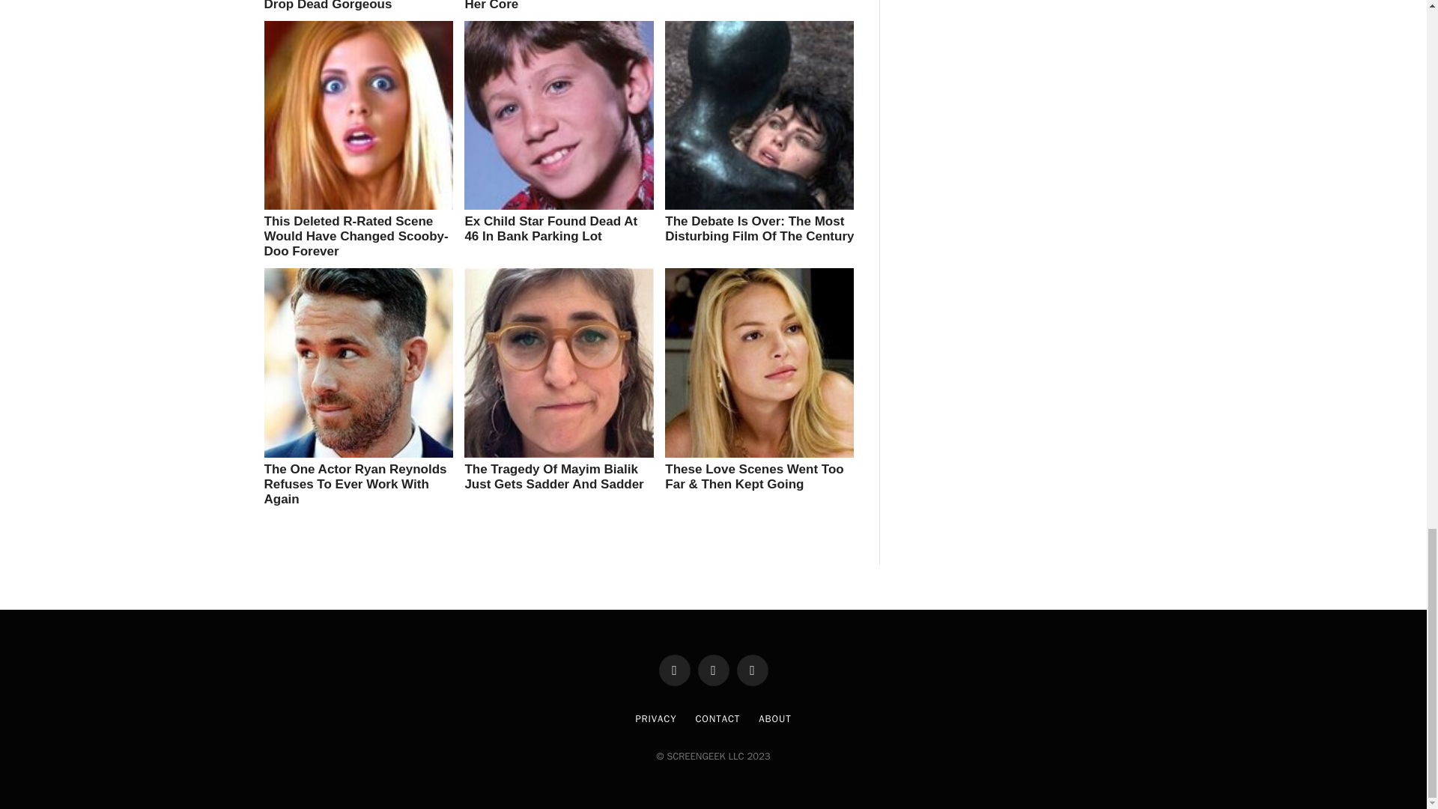  I want to click on Ex Child Star Found Dead At 46 In Bank Parking Lot, so click(550, 229).